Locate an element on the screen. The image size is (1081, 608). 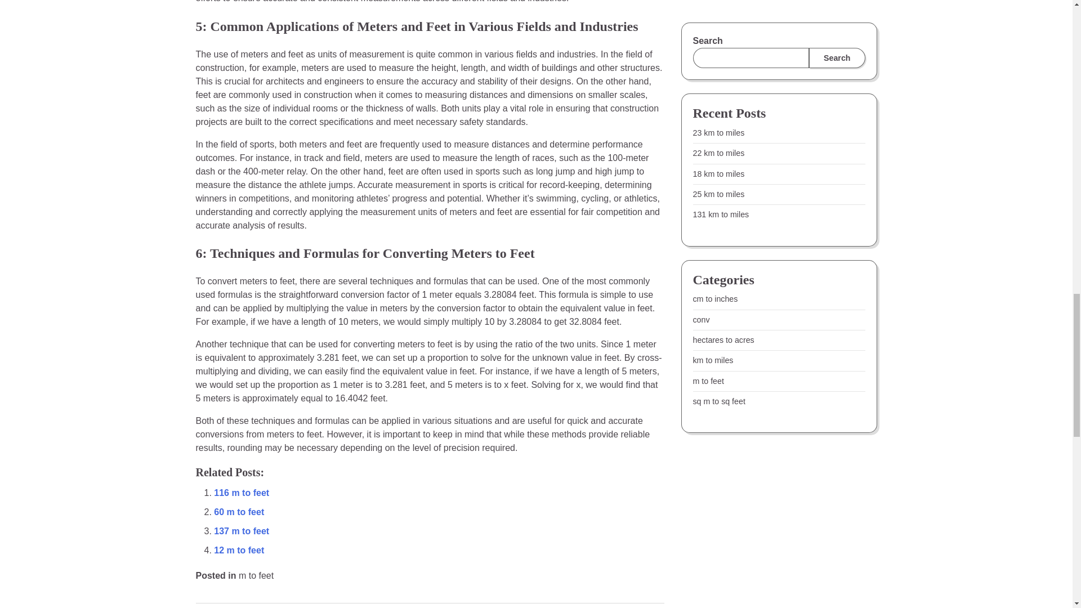
12 m to feet is located at coordinates (239, 550).